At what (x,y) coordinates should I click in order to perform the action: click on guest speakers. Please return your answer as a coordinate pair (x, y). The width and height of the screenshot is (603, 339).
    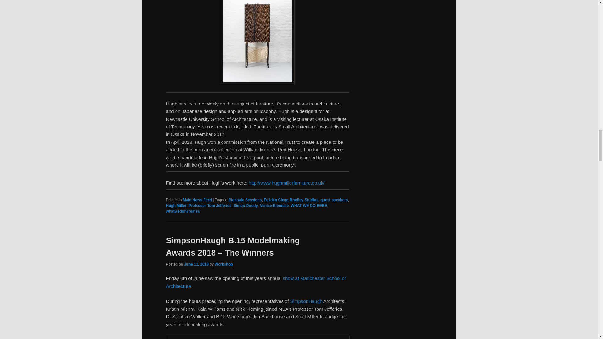
    Looking at the image, I should click on (334, 200).